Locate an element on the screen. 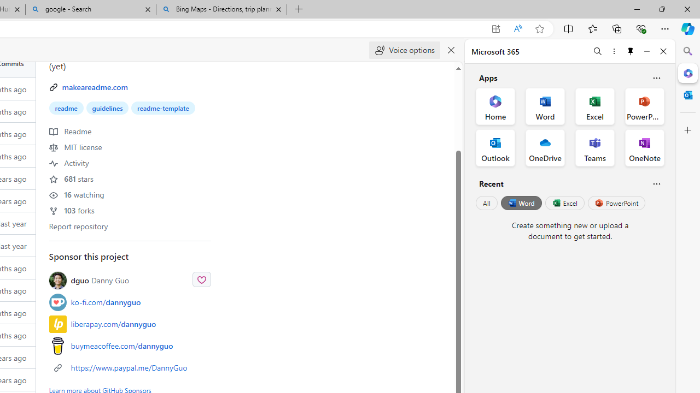 The height and width of the screenshot is (393, 700). Activity is located at coordinates (69, 163).